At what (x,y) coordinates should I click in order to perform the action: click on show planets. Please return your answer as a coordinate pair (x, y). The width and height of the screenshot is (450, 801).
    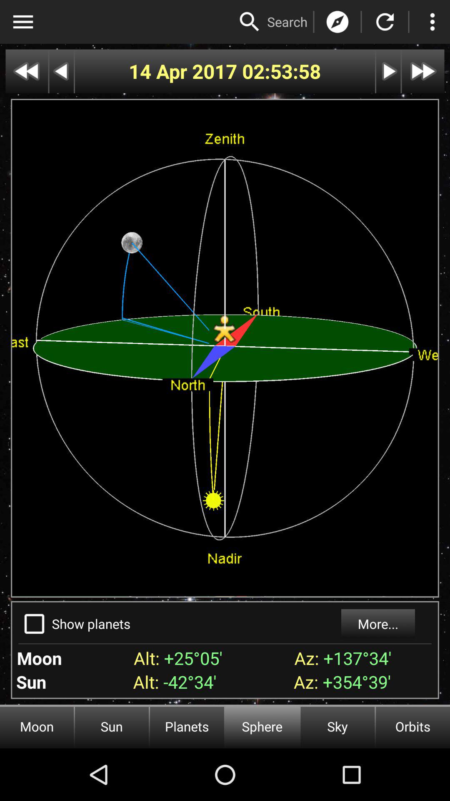
    Looking at the image, I should click on (34, 624).